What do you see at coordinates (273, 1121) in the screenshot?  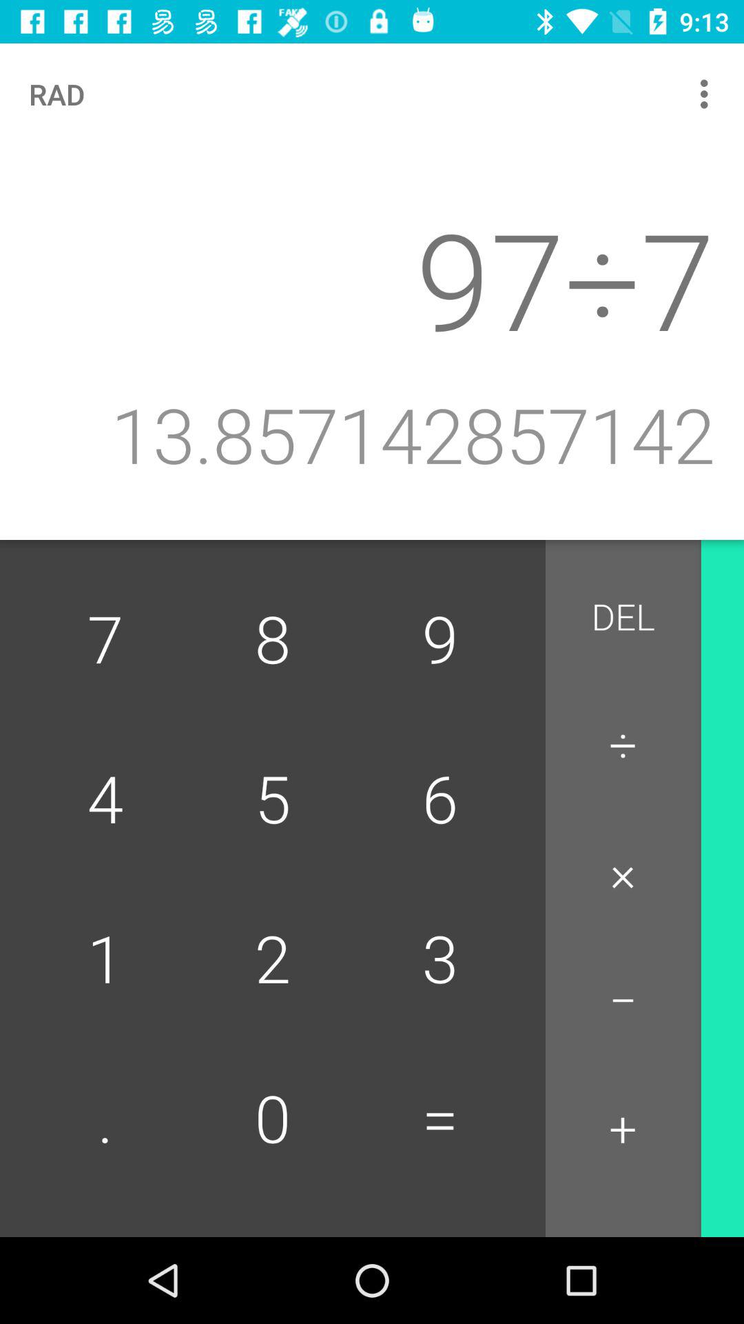 I see `flip until 0 icon` at bounding box center [273, 1121].